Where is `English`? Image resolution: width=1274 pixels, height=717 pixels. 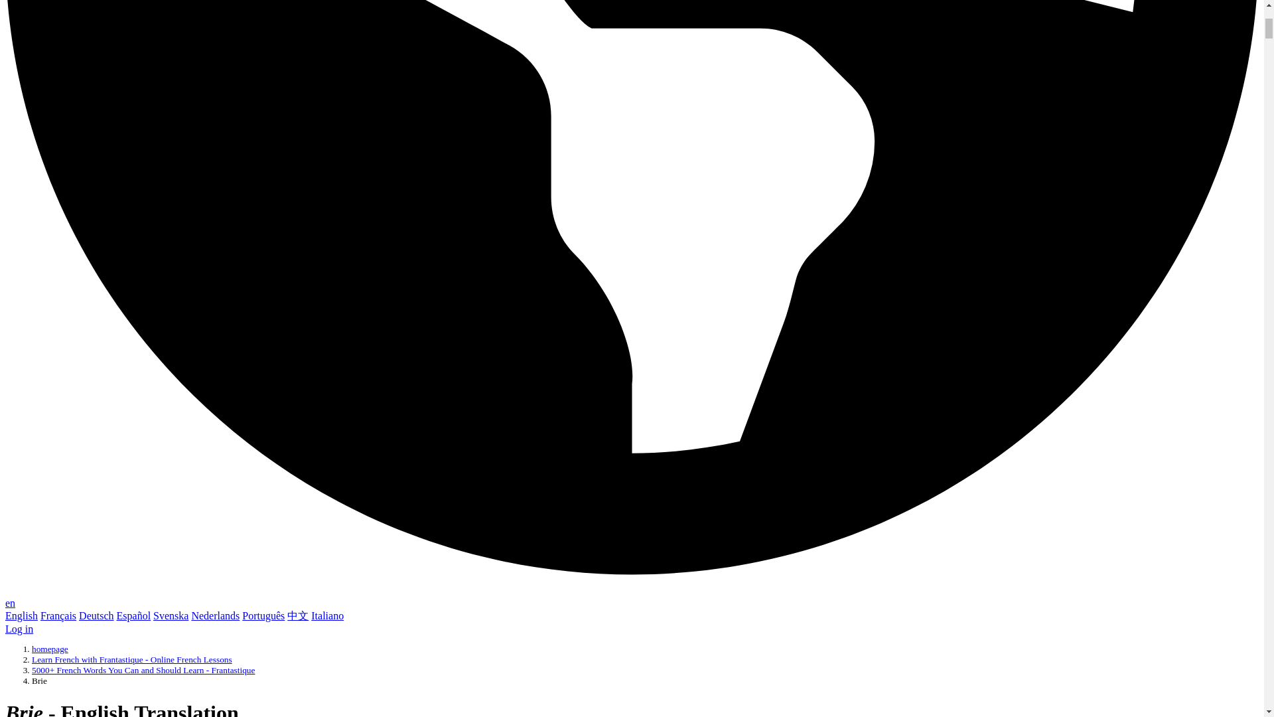 English is located at coordinates (21, 616).